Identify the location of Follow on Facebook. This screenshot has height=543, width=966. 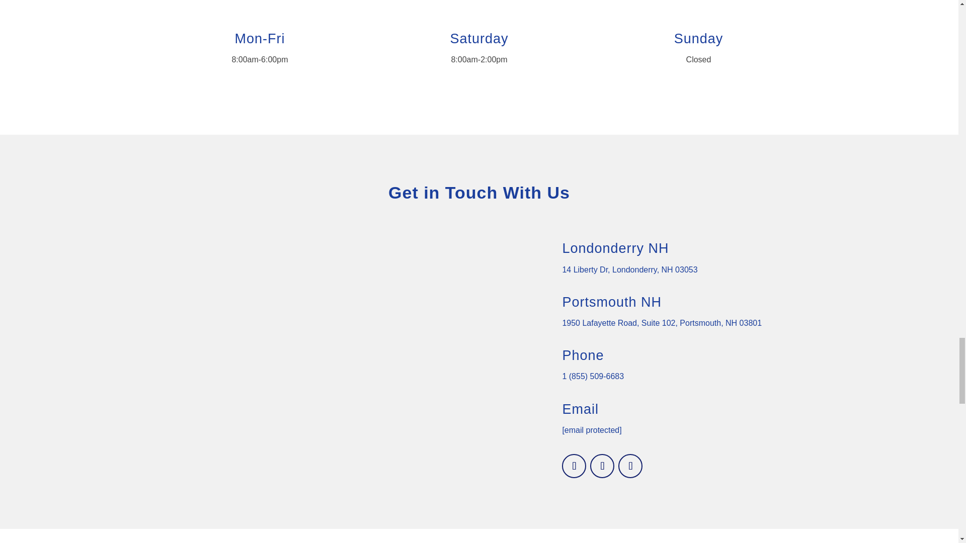
(574, 466).